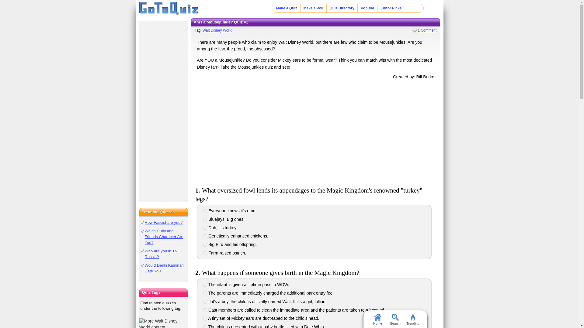 The image size is (584, 328). Describe the element at coordinates (377, 319) in the screenshot. I see `Home` at that location.